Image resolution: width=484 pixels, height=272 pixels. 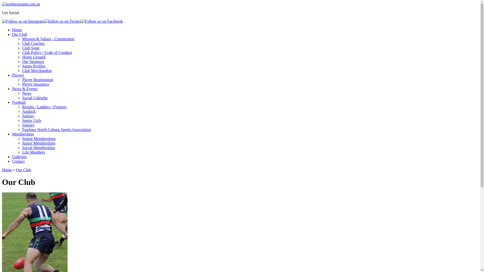 What do you see at coordinates (33, 61) in the screenshot?
I see `Our Sponsors` at bounding box center [33, 61].